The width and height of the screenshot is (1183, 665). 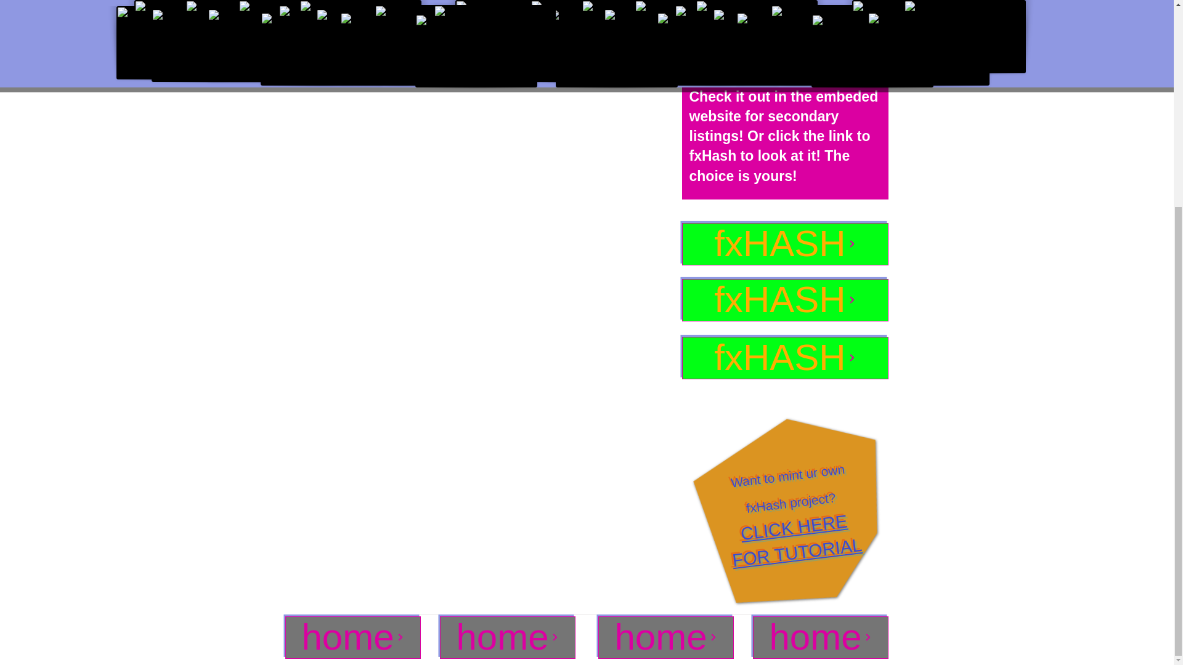 What do you see at coordinates (352, 638) in the screenshot?
I see `fxHASH` at bounding box center [352, 638].